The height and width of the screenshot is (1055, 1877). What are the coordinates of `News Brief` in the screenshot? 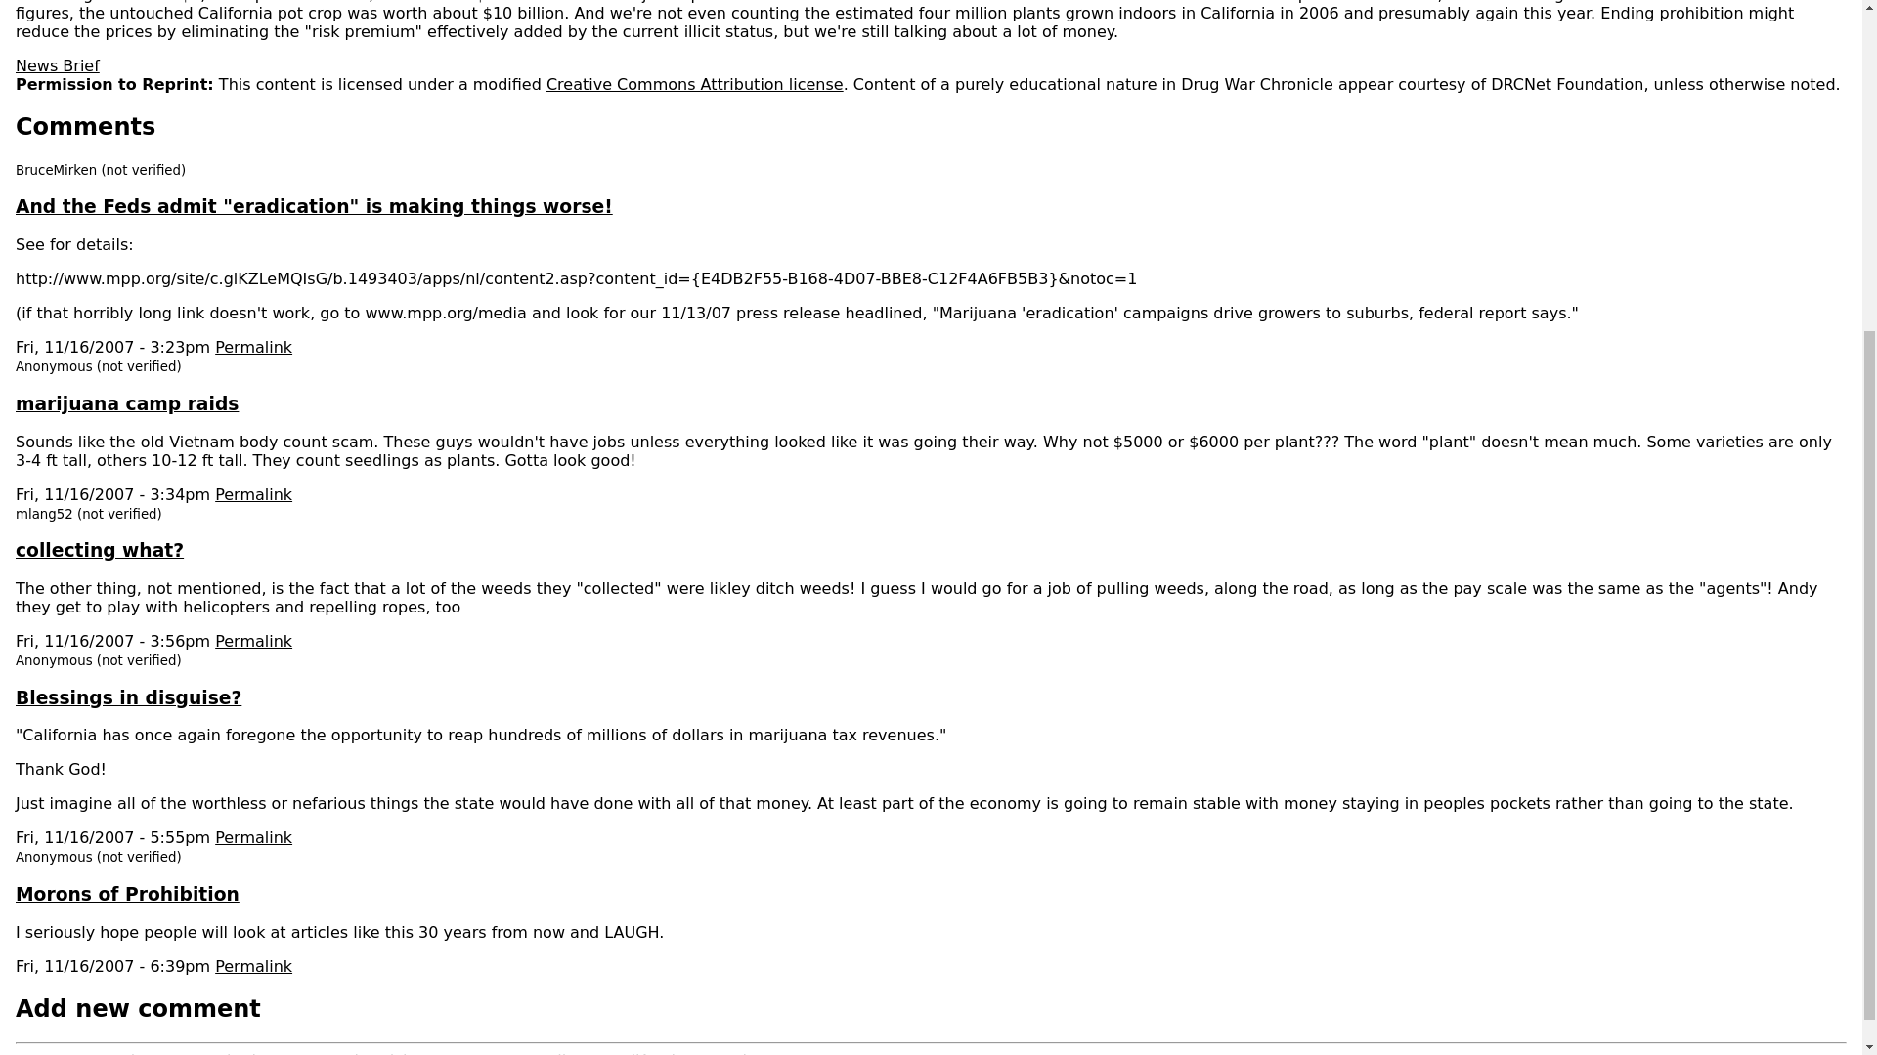 It's located at (57, 65).